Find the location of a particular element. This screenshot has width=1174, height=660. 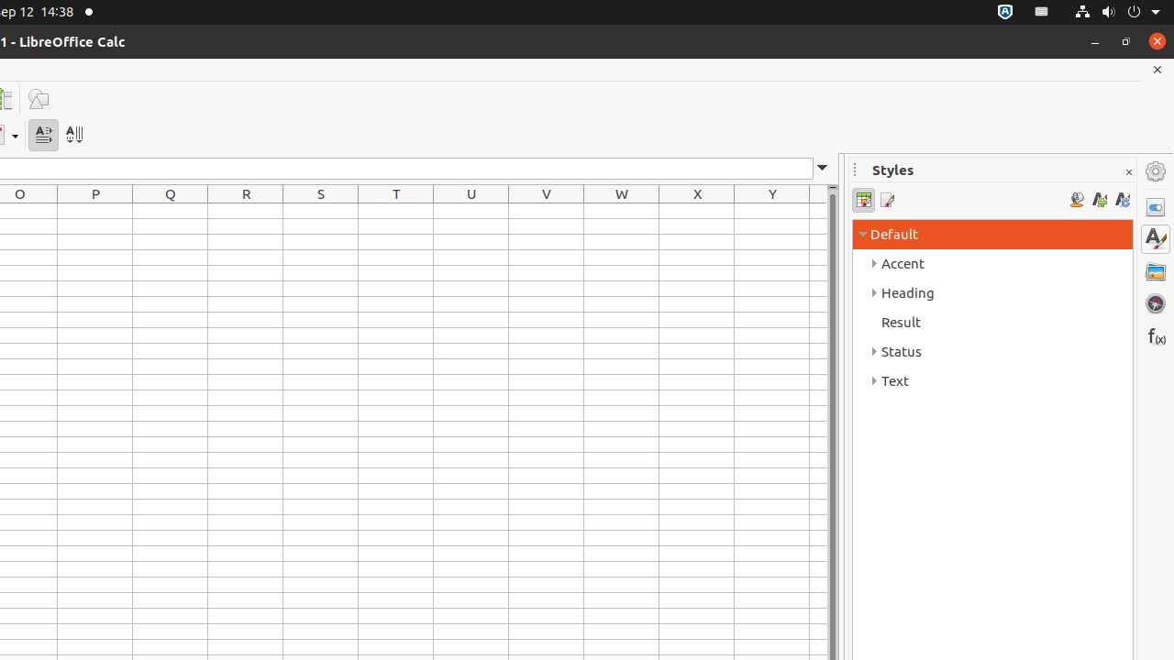

S1 is located at coordinates (321, 211).